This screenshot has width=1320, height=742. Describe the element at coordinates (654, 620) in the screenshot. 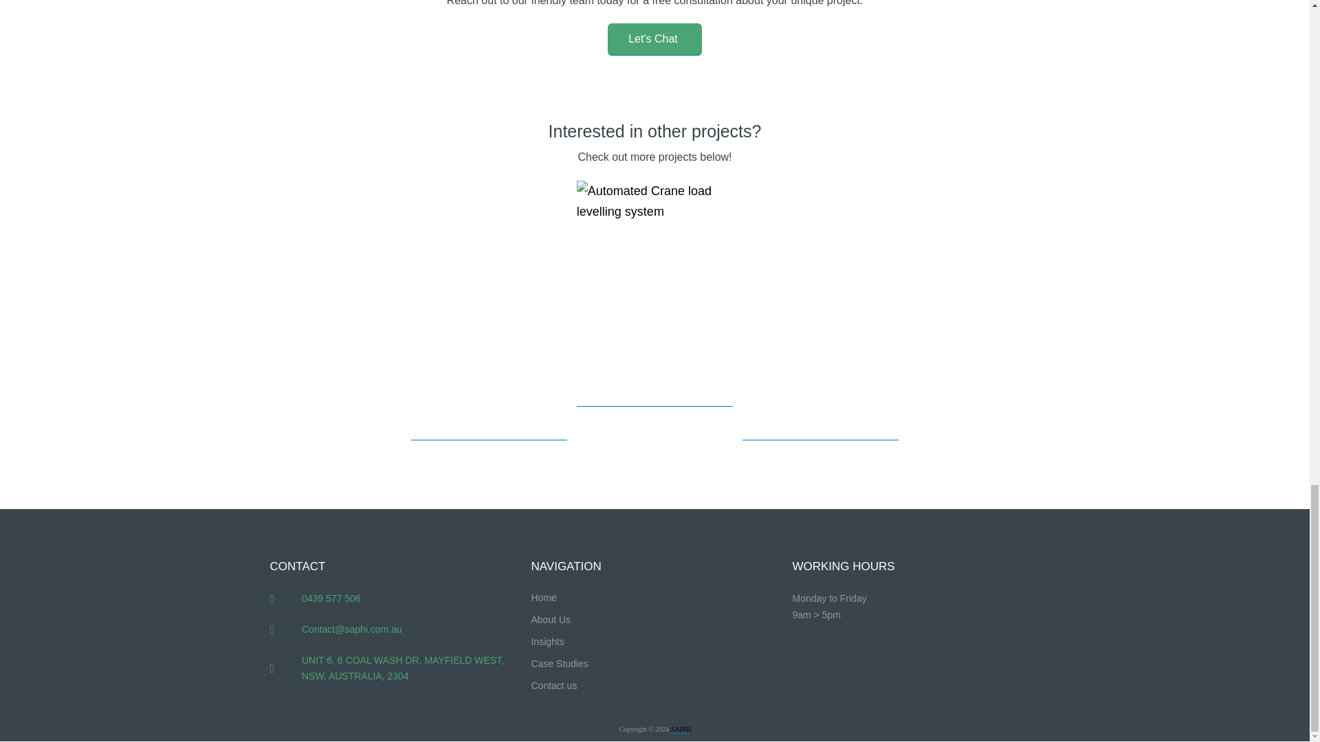

I see `About Us` at that location.